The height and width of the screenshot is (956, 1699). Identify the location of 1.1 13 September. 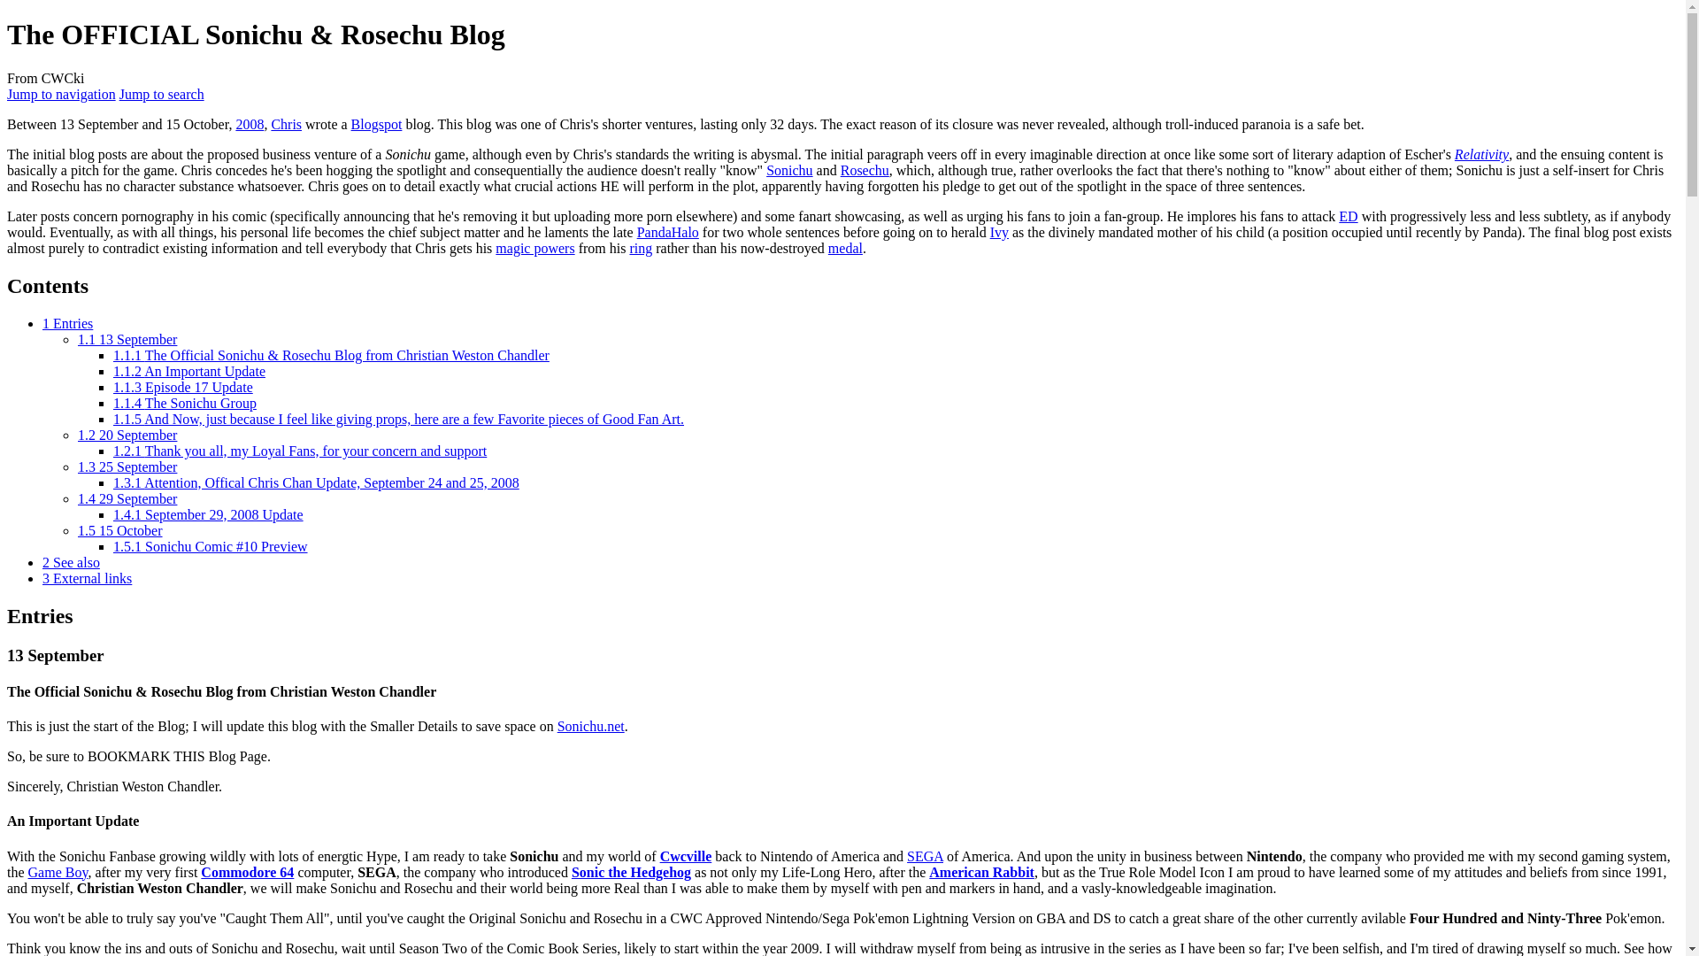
(127, 339).